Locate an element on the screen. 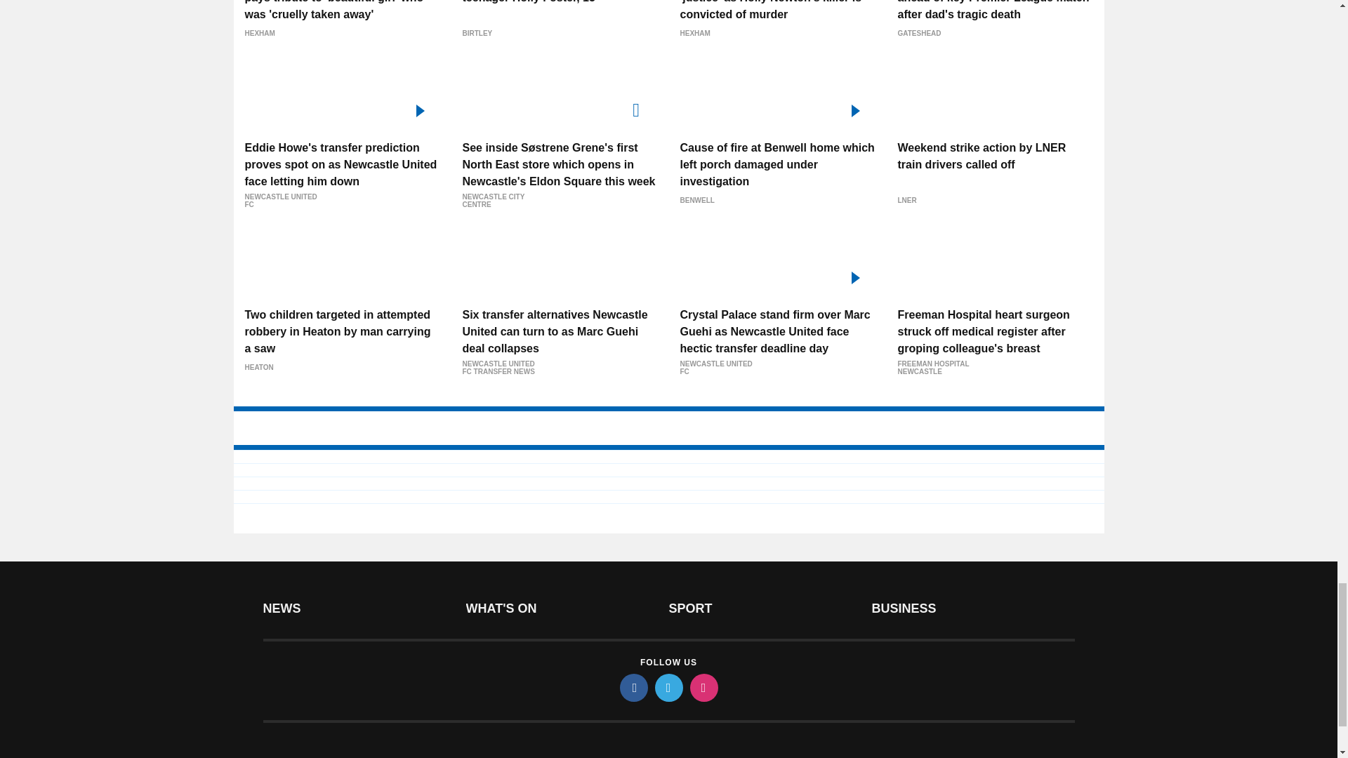 The width and height of the screenshot is (1348, 758). instagram is located at coordinates (703, 688).